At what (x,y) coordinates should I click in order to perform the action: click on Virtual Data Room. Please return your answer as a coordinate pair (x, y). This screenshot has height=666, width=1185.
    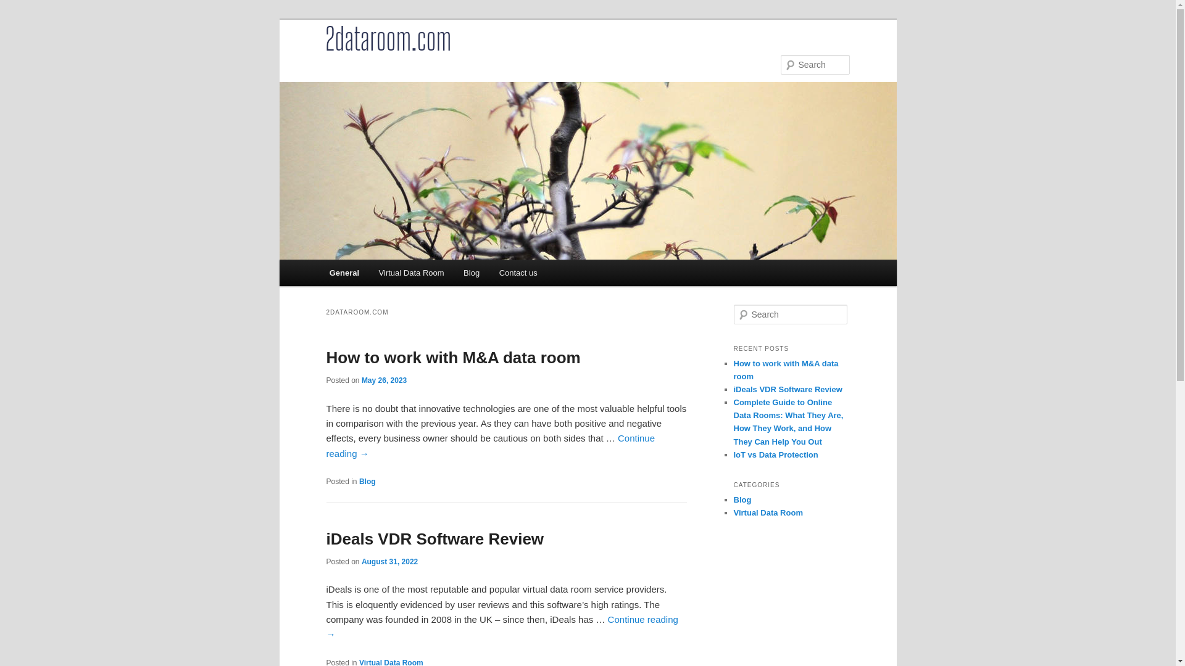
    Looking at the image, I should click on (411, 273).